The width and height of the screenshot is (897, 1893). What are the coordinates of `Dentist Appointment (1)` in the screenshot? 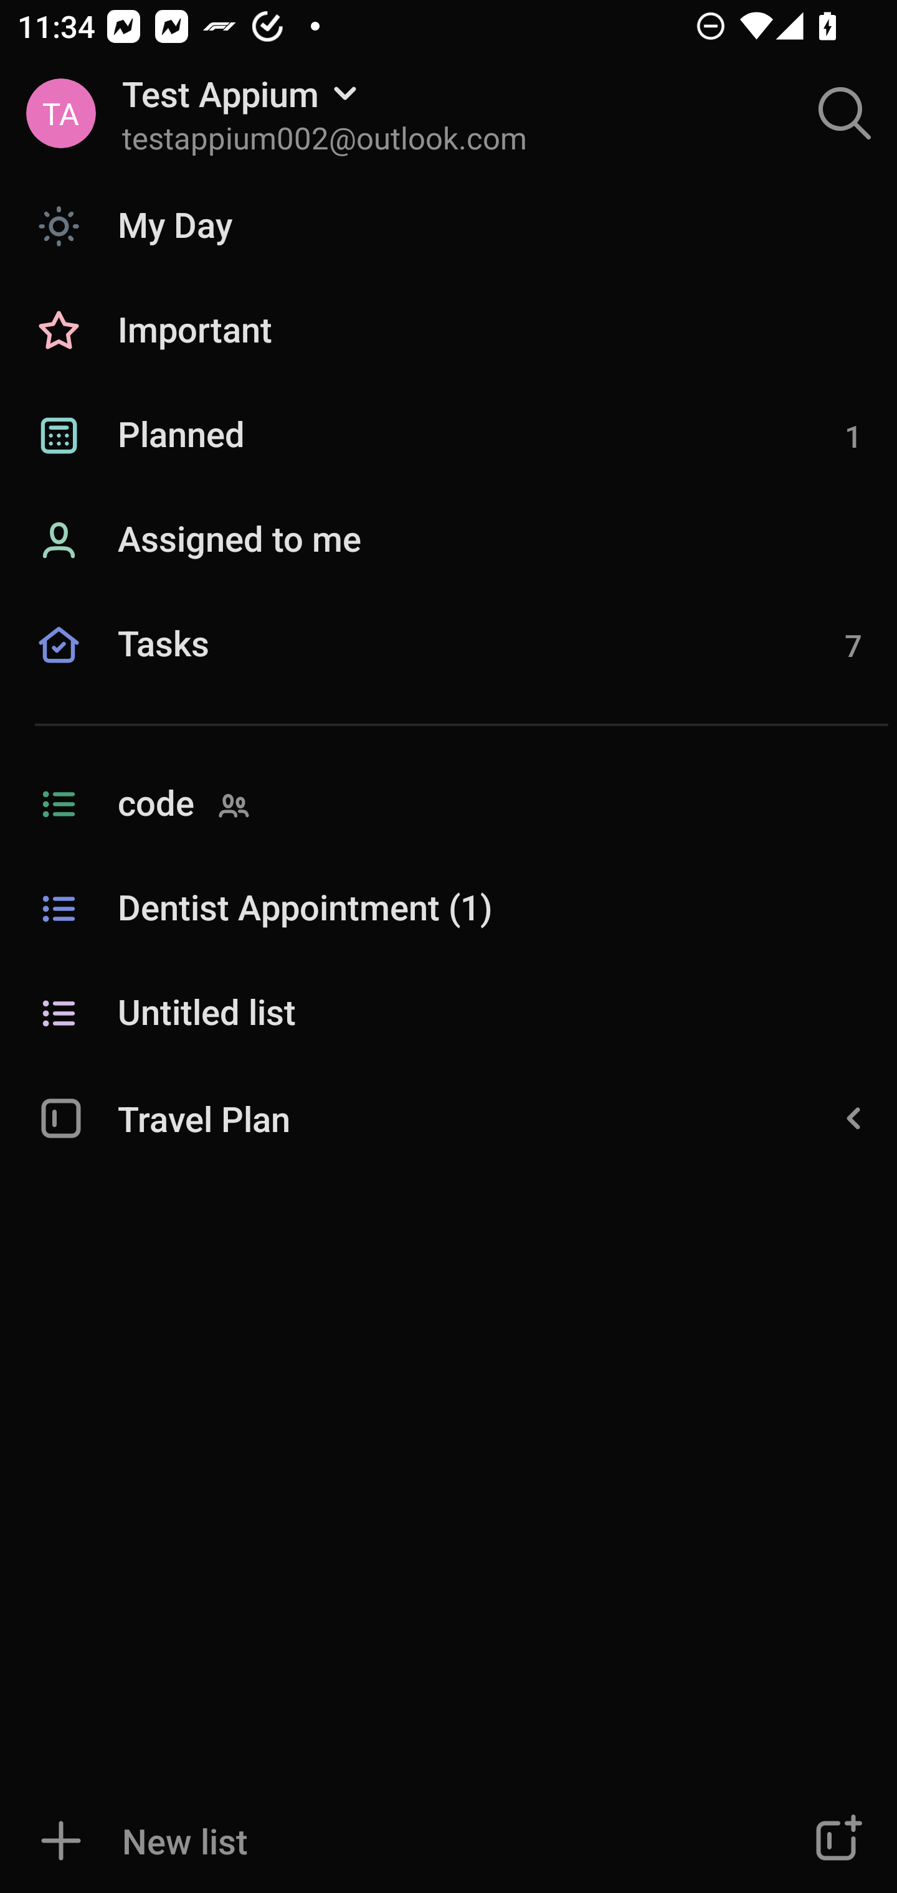 It's located at (448, 909).